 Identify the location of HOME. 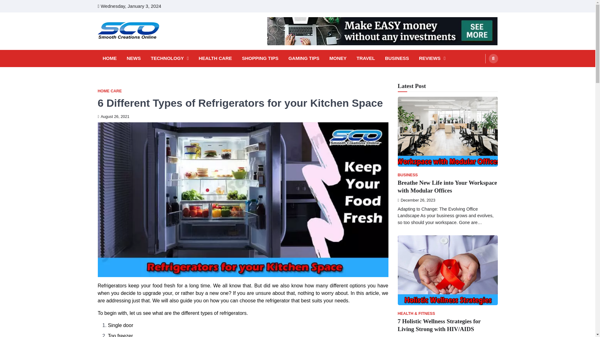
(109, 58).